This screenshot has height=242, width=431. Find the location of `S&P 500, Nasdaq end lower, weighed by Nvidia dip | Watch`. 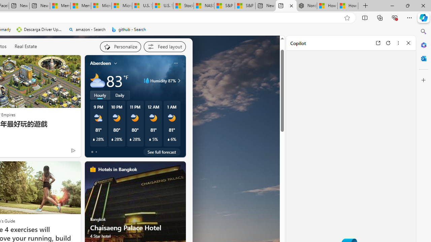

S&P 500, Nasdaq end lower, weighed by Nvidia dip | Watch is located at coordinates (245, 6).